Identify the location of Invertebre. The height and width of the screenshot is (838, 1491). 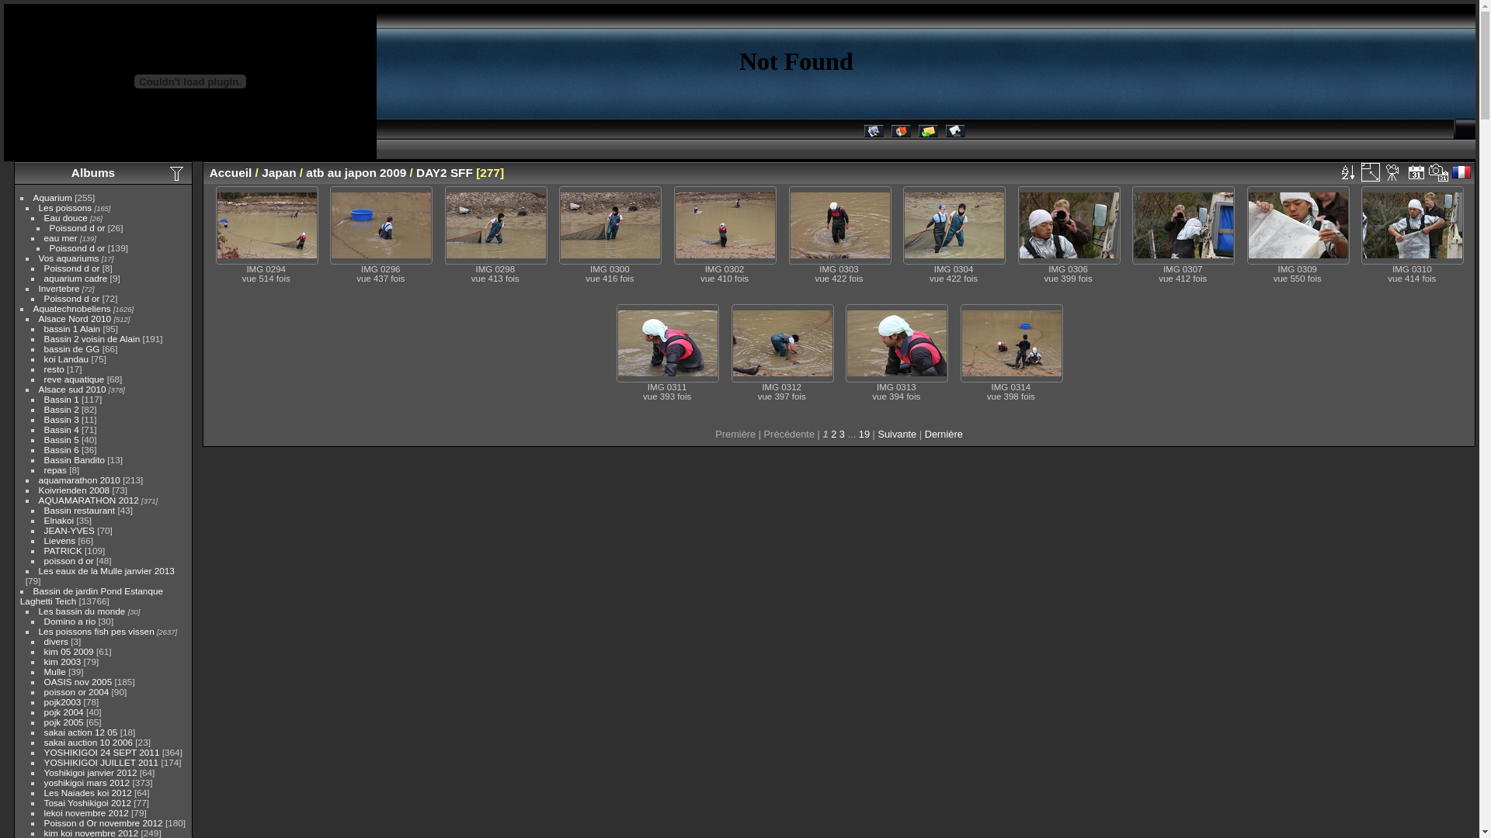
(59, 289).